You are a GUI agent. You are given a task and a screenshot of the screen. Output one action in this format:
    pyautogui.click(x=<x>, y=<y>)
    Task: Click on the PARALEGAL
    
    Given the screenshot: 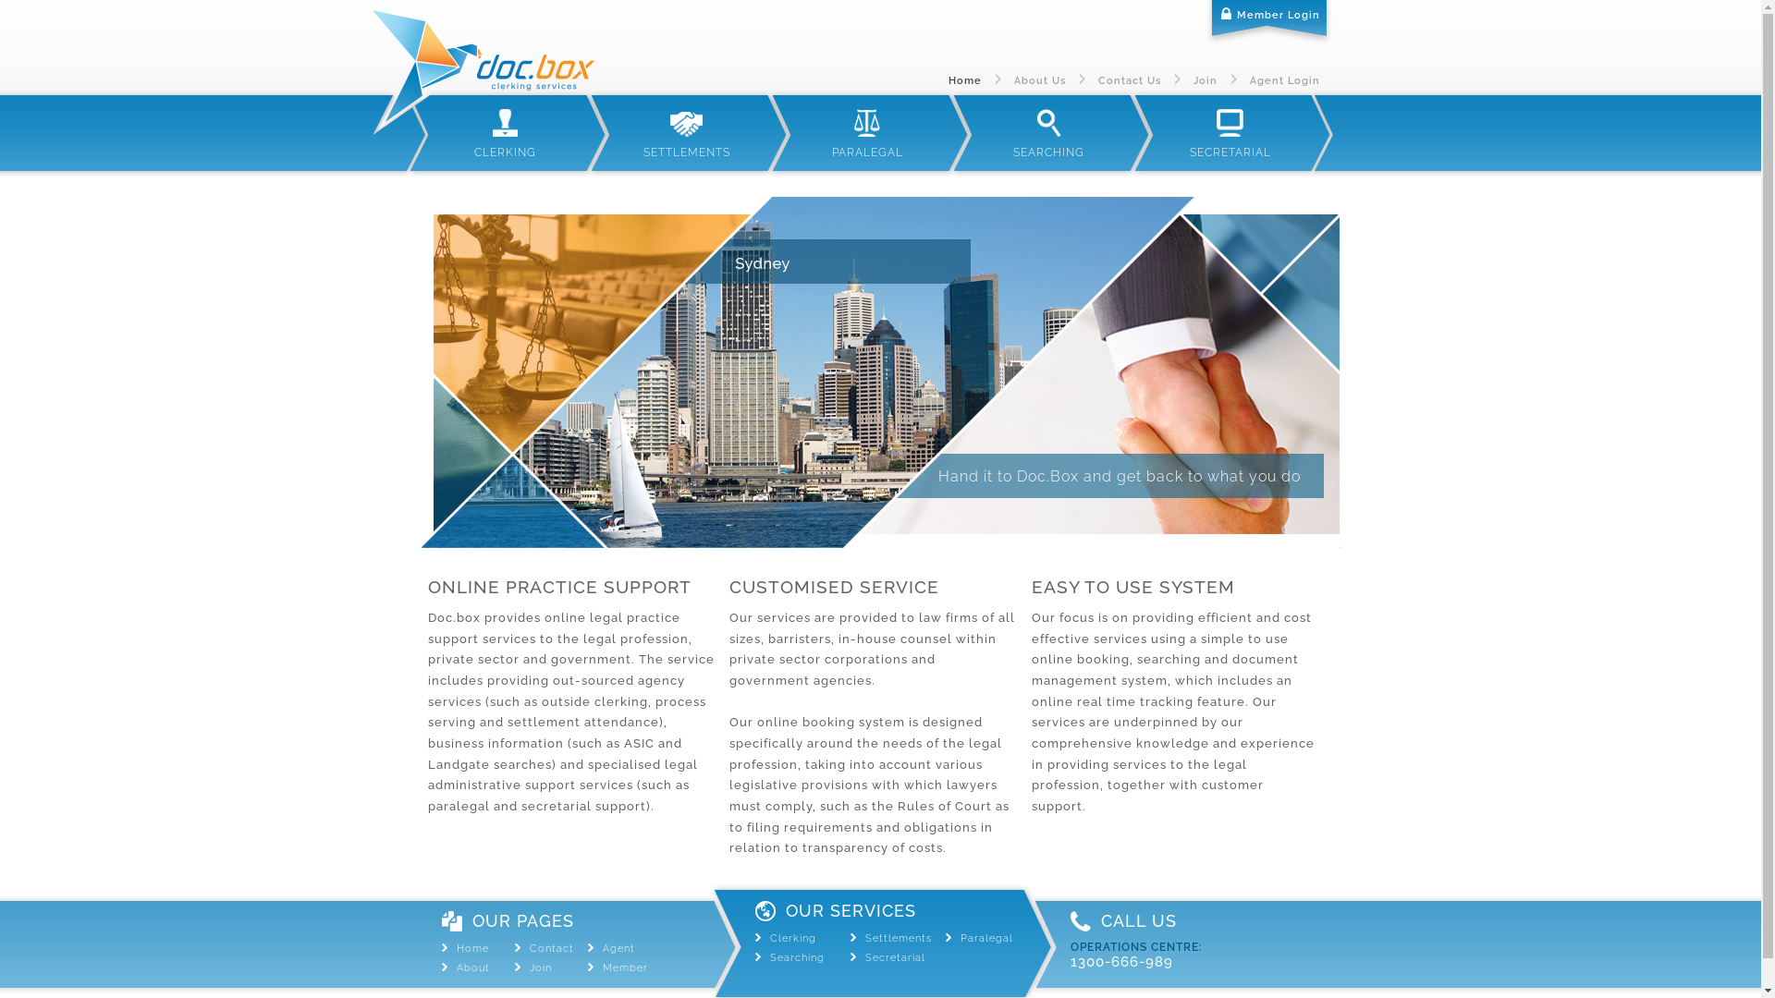 What is the action you would take?
    pyautogui.click(x=867, y=133)
    